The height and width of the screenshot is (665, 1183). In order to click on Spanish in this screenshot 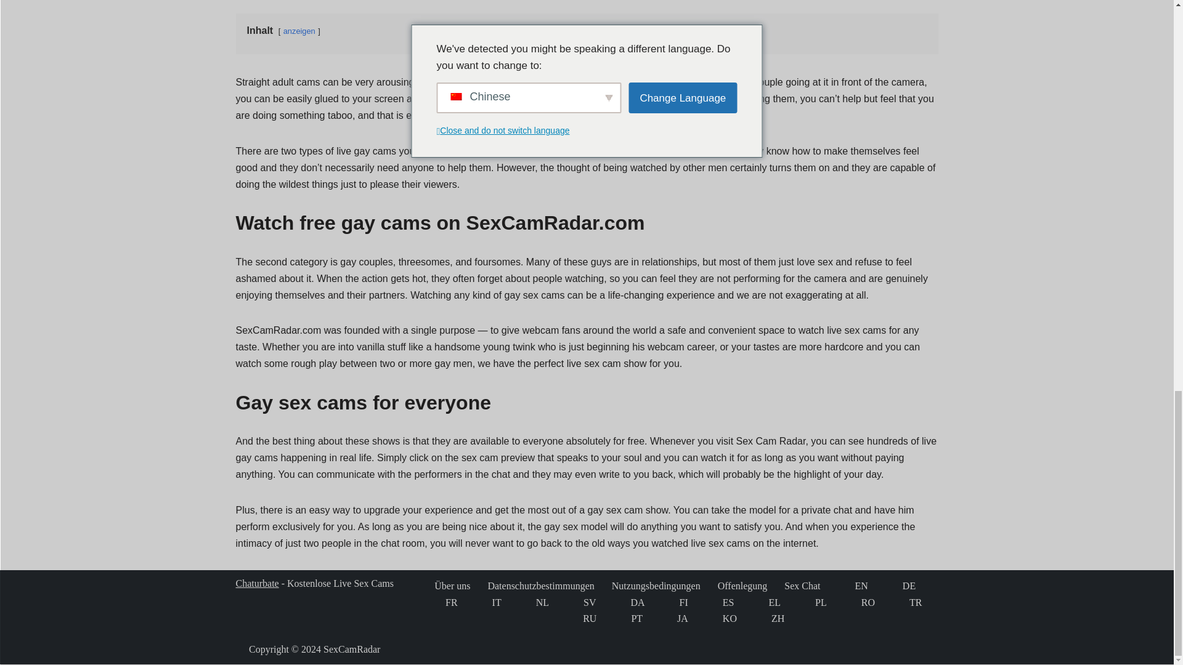, I will do `click(713, 602)`.